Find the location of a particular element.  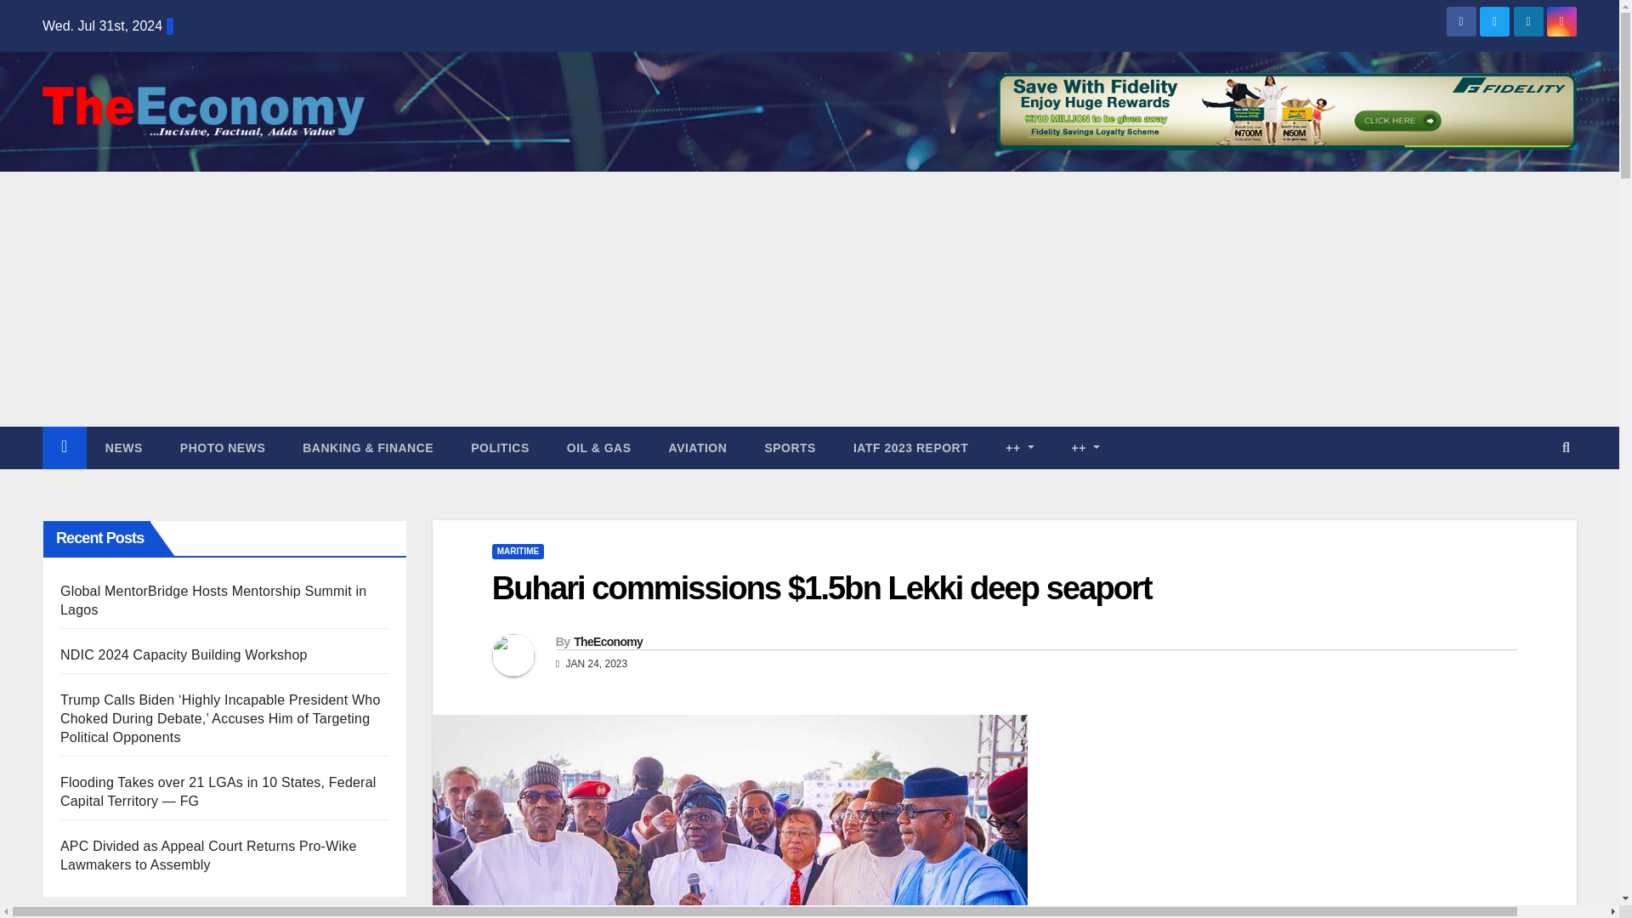

SPORTS is located at coordinates (790, 447).